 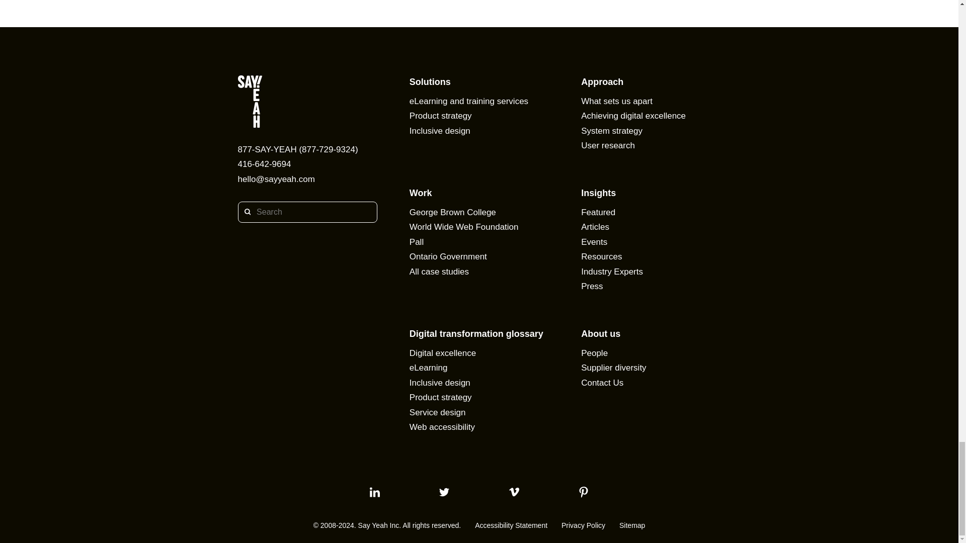 What do you see at coordinates (453, 212) in the screenshot?
I see `George Brown College` at bounding box center [453, 212].